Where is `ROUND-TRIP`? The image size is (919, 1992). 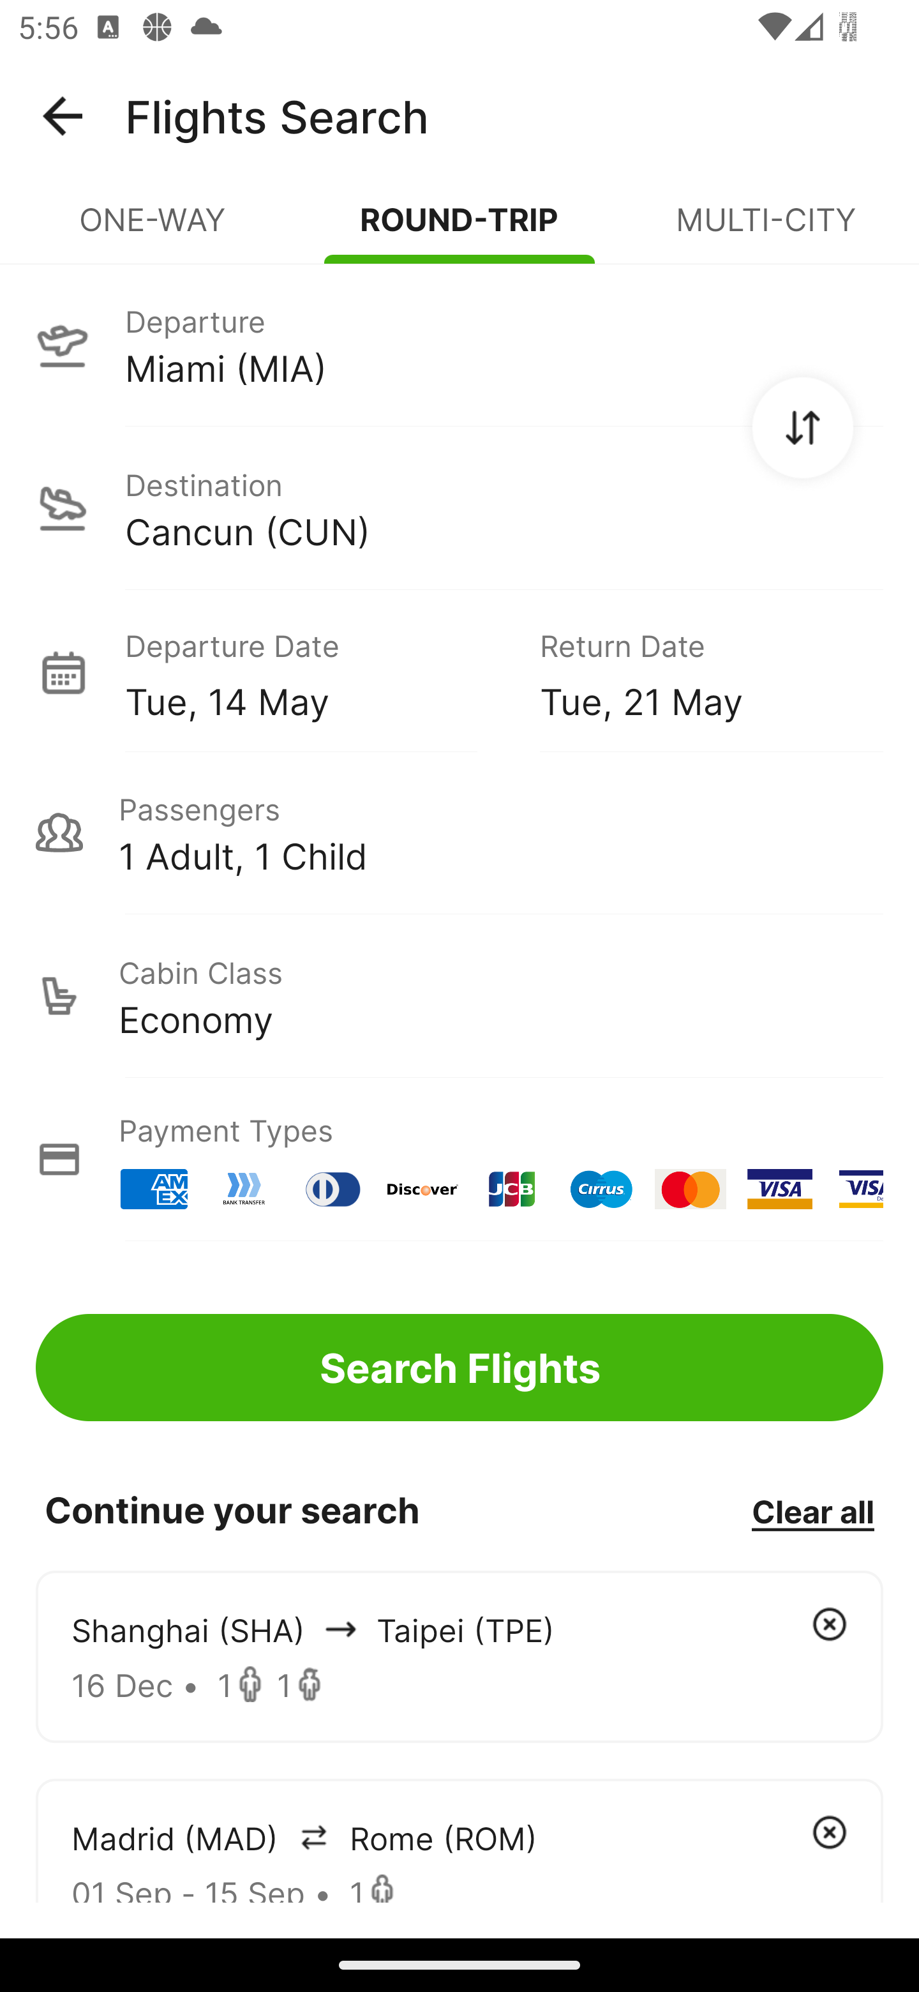 ROUND-TRIP is located at coordinates (459, 230).